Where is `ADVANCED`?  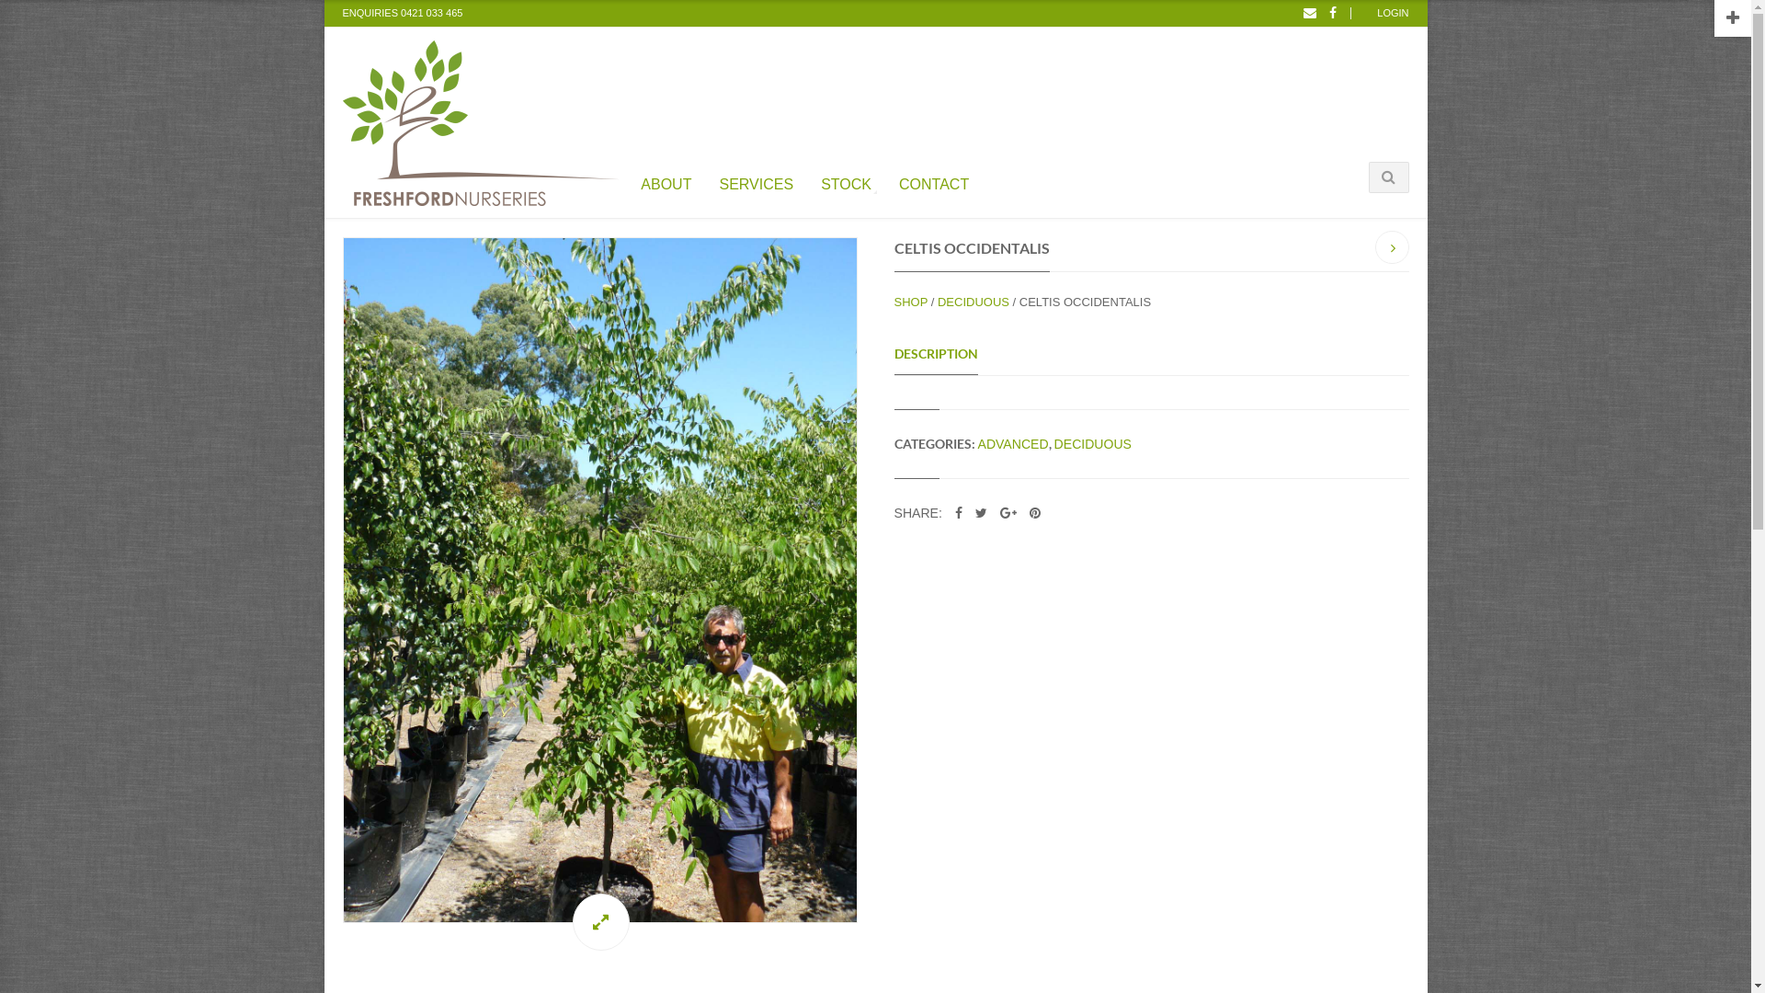
ADVANCED is located at coordinates (1013, 444).